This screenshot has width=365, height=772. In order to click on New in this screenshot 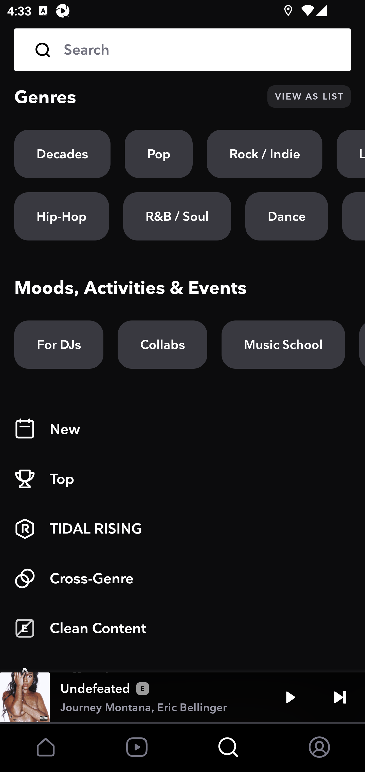, I will do `click(182, 429)`.